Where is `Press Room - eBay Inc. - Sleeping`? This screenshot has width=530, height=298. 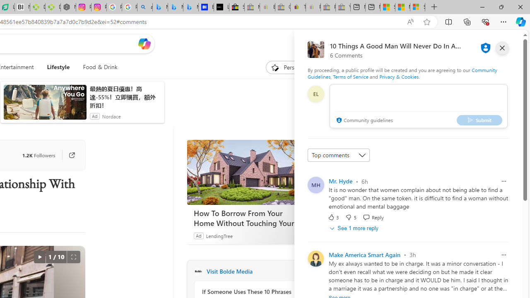 Press Room - eBay Inc. - Sleeping is located at coordinates (328, 7).